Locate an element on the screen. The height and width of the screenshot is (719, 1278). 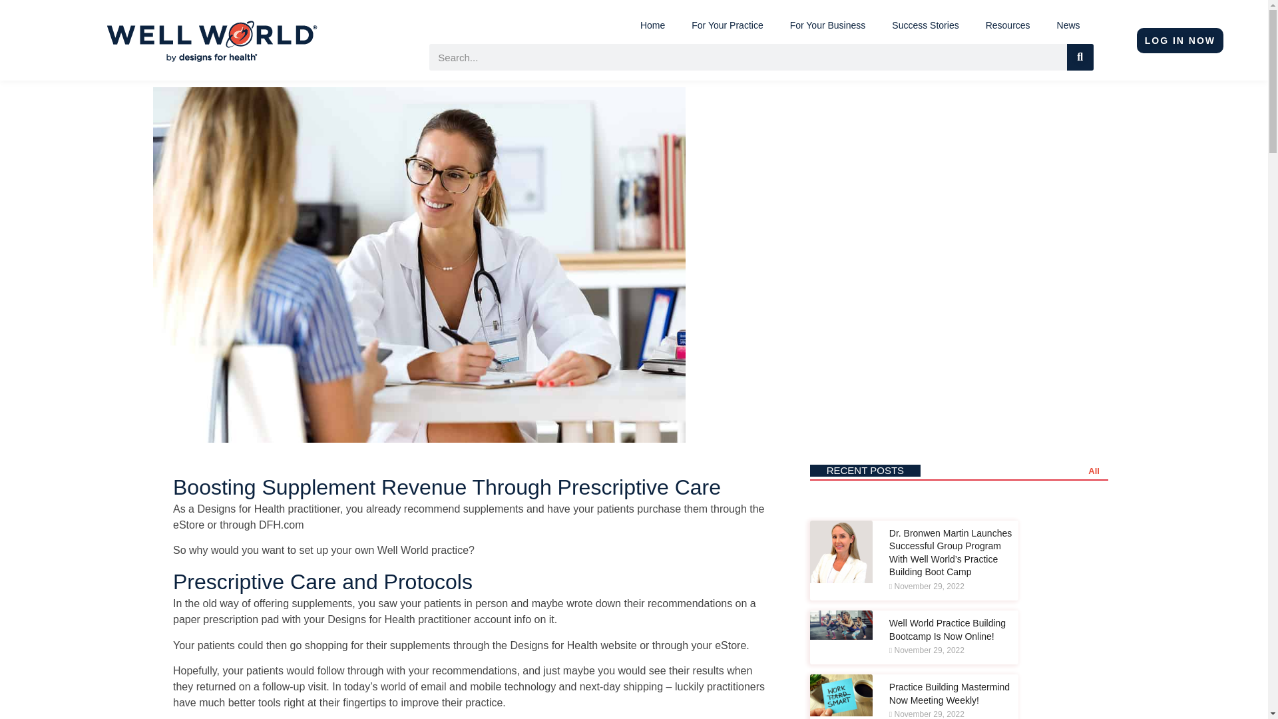
For Your Business is located at coordinates (828, 25).